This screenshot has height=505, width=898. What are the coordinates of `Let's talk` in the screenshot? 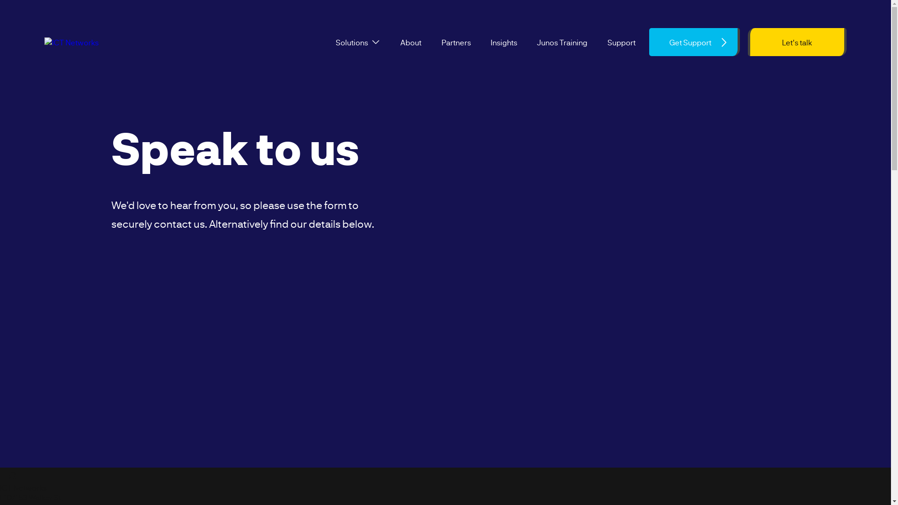 It's located at (797, 42).